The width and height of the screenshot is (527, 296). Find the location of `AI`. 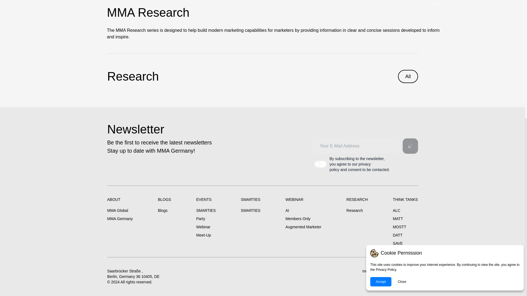

AI is located at coordinates (304, 210).